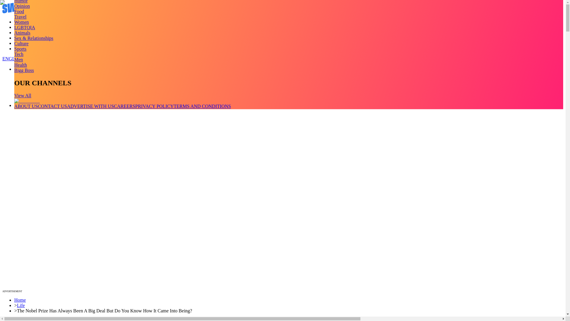 This screenshot has height=321, width=570. What do you see at coordinates (18, 59) in the screenshot?
I see `Men` at bounding box center [18, 59].